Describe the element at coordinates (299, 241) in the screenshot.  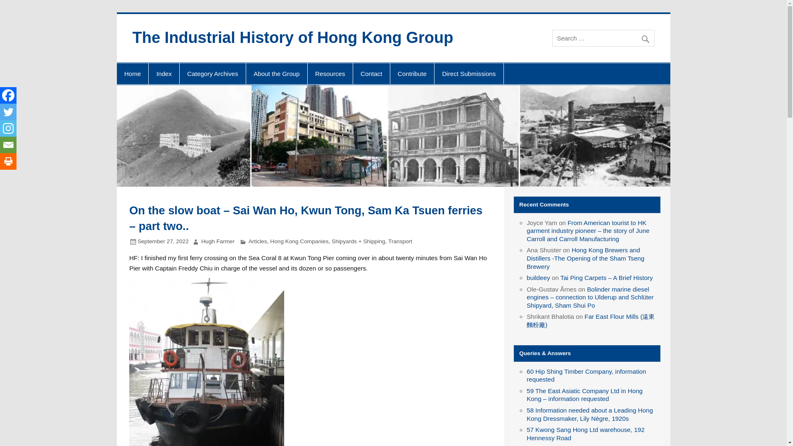
I see `Hong Kong Companies` at that location.